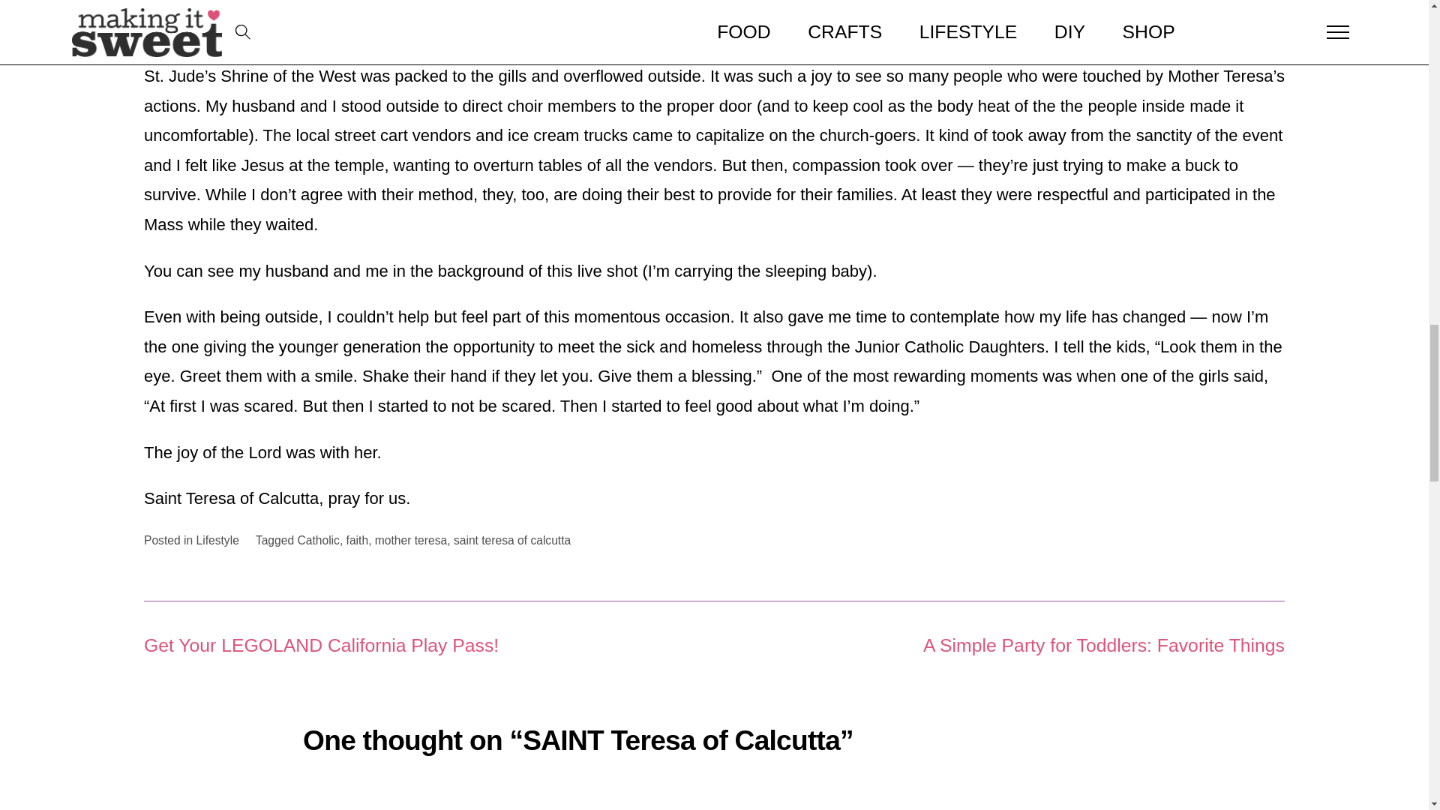 The width and height of the screenshot is (1440, 810). What do you see at coordinates (387, 808) in the screenshot?
I see `Angela` at bounding box center [387, 808].